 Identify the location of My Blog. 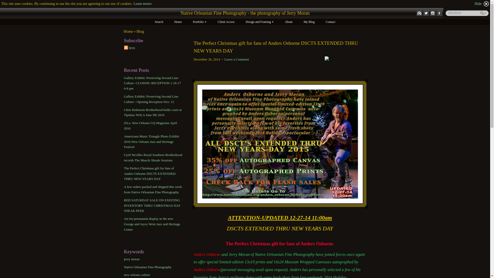
(309, 22).